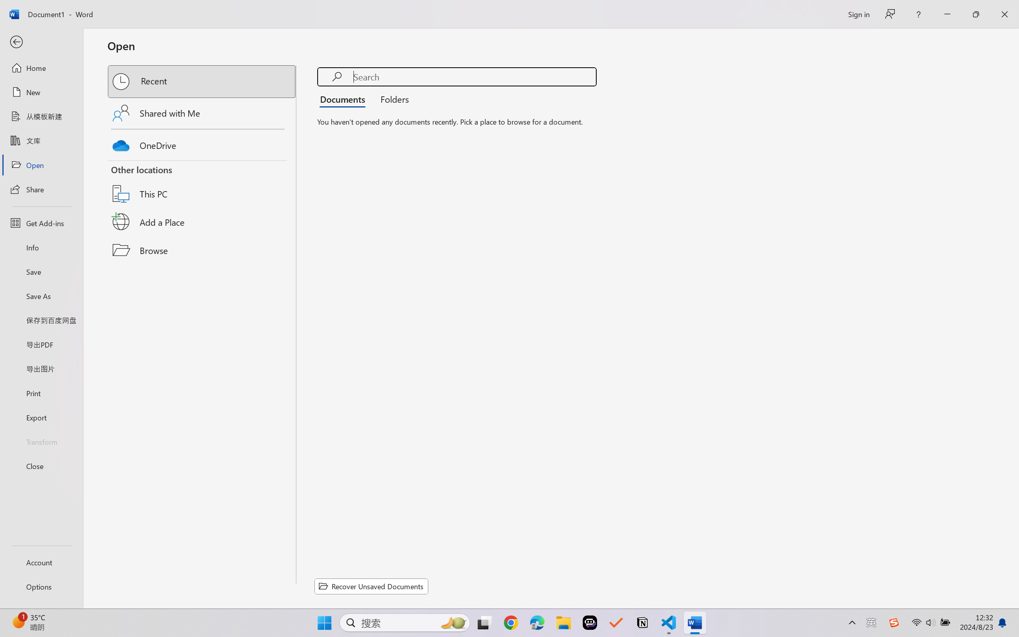 The height and width of the screenshot is (637, 1019). I want to click on Save As, so click(41, 296).